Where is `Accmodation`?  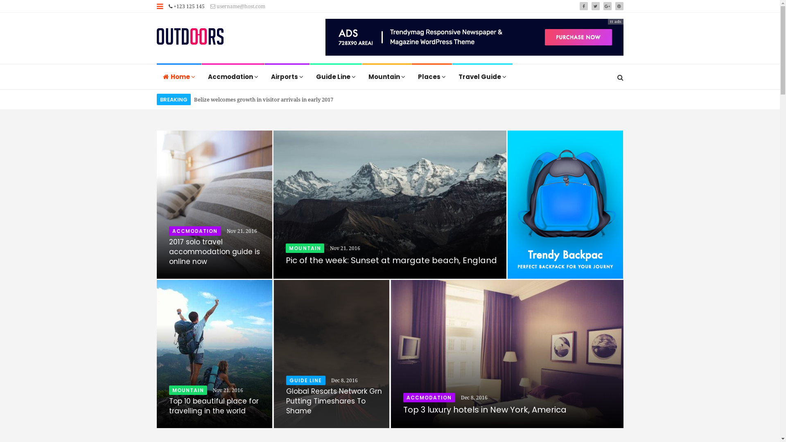
Accmodation is located at coordinates (233, 77).